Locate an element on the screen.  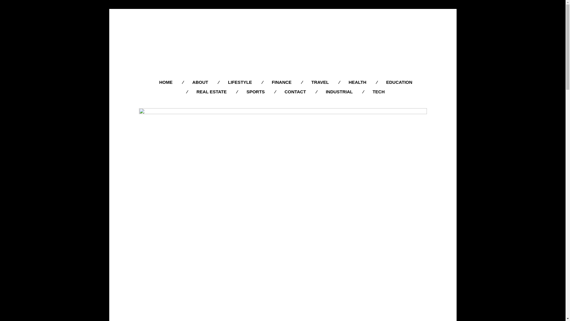
TECH is located at coordinates (379, 92).